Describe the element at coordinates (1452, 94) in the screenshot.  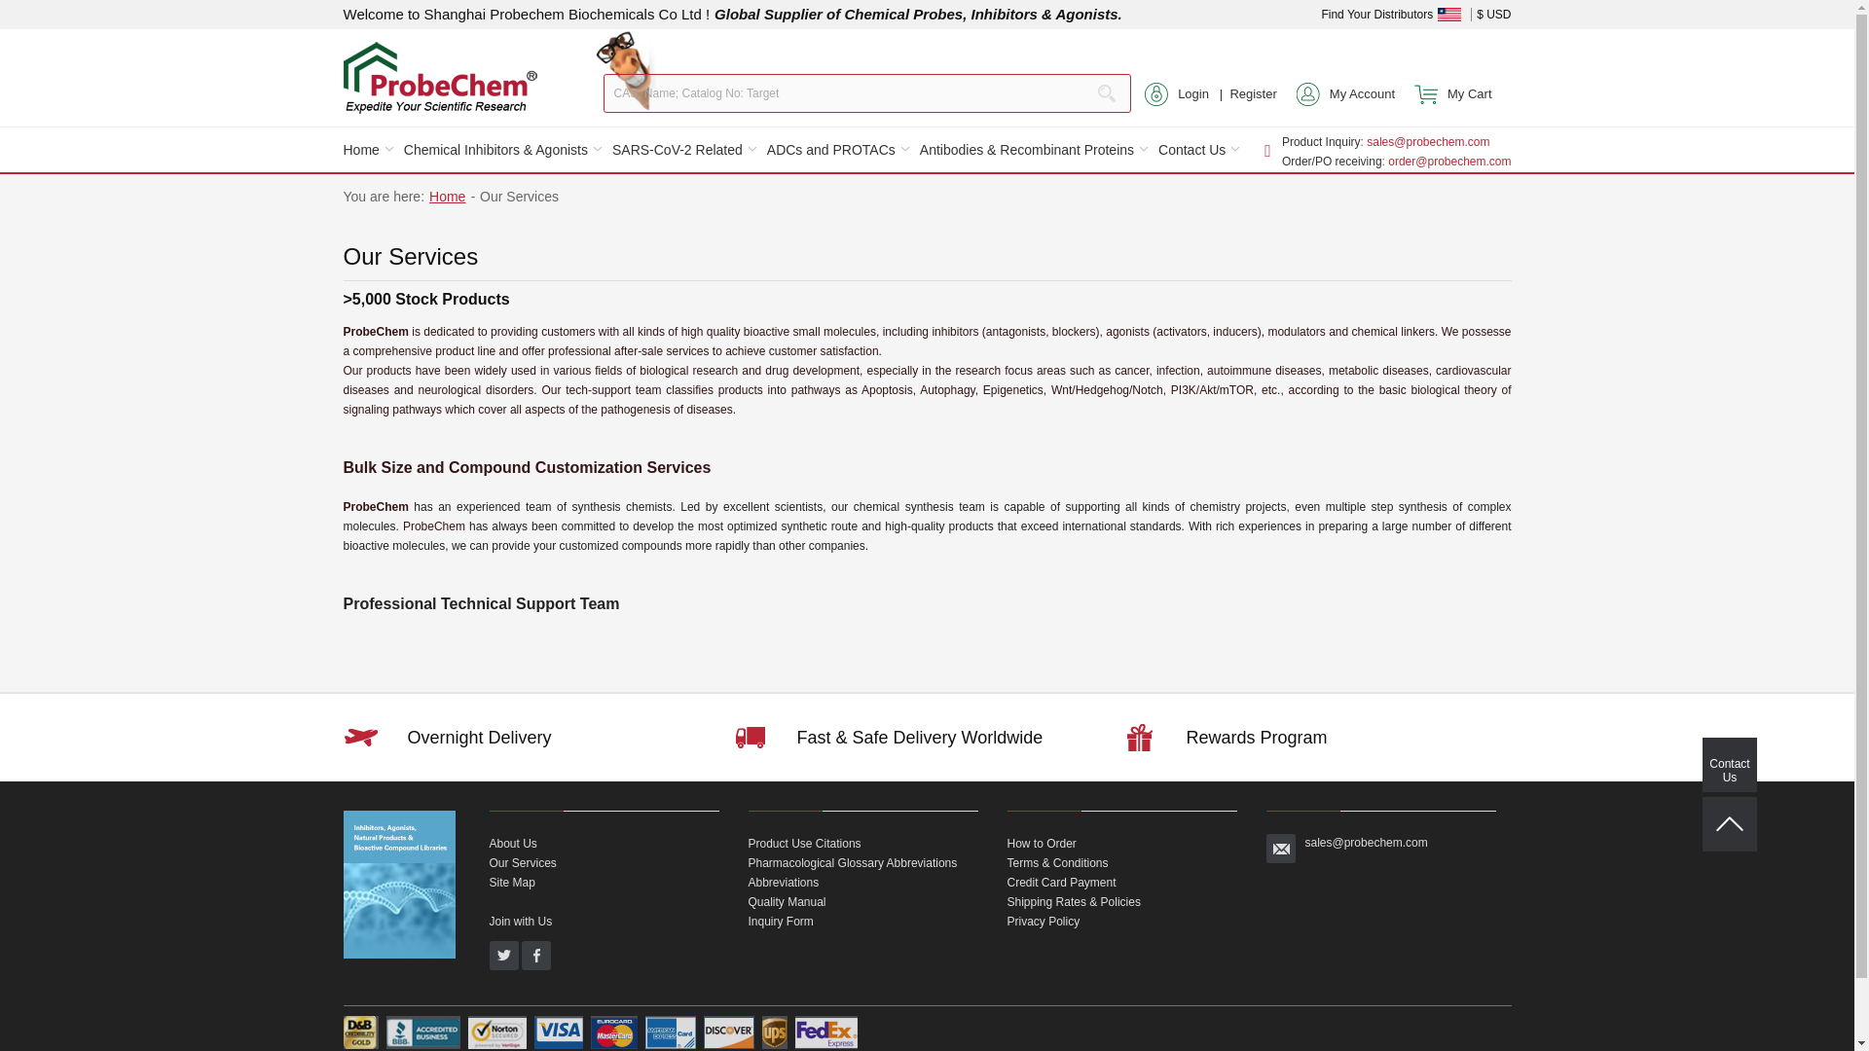
I see `My Cart` at that location.